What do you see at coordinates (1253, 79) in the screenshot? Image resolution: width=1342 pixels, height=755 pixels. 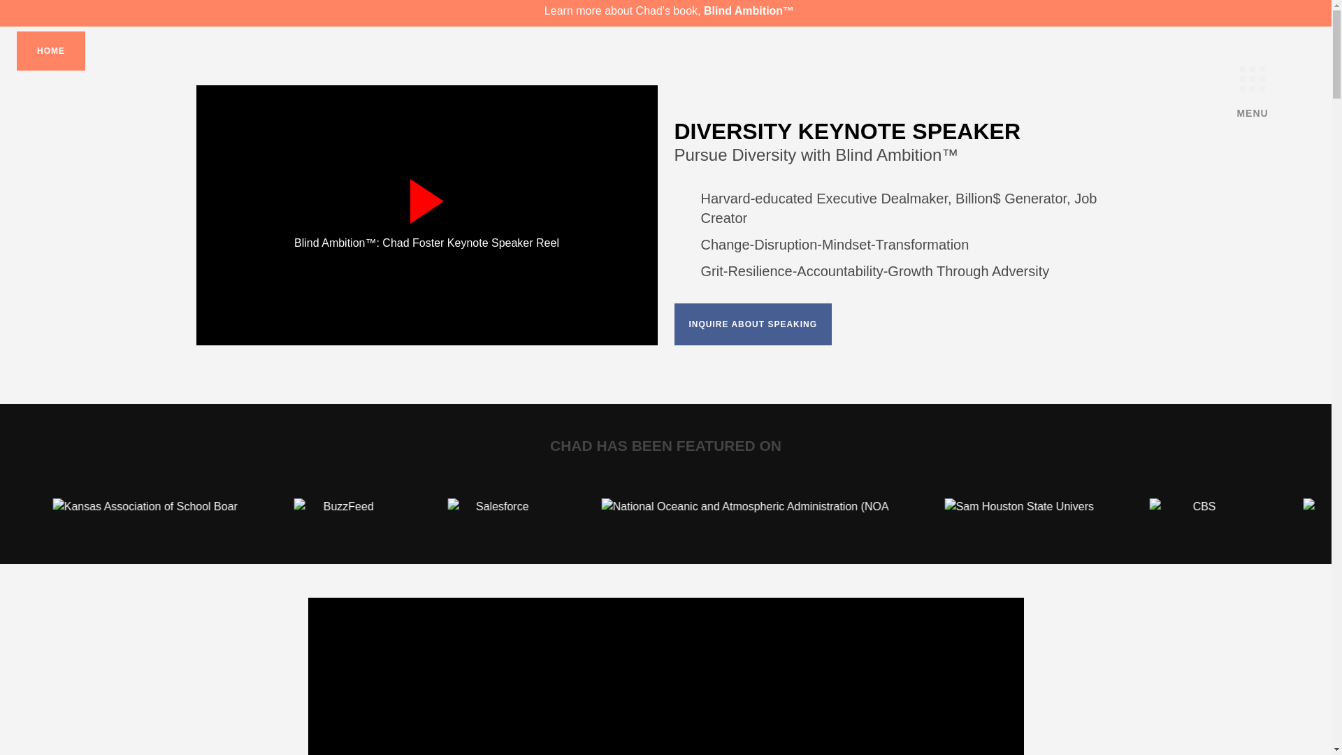 I see `Open navigation` at bounding box center [1253, 79].